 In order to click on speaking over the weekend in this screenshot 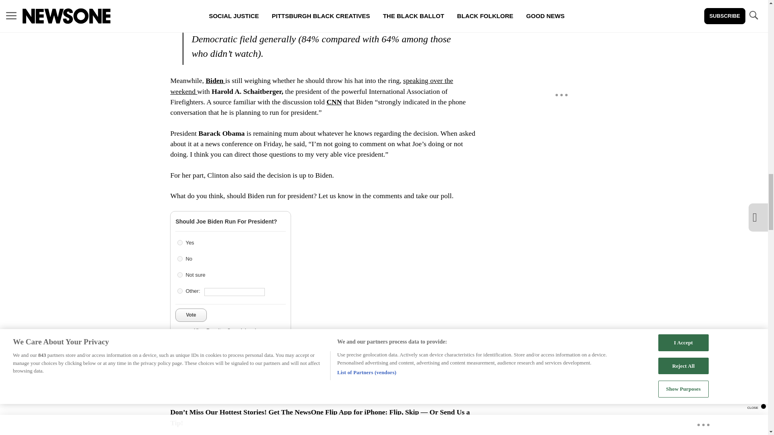, I will do `click(311, 86)`.